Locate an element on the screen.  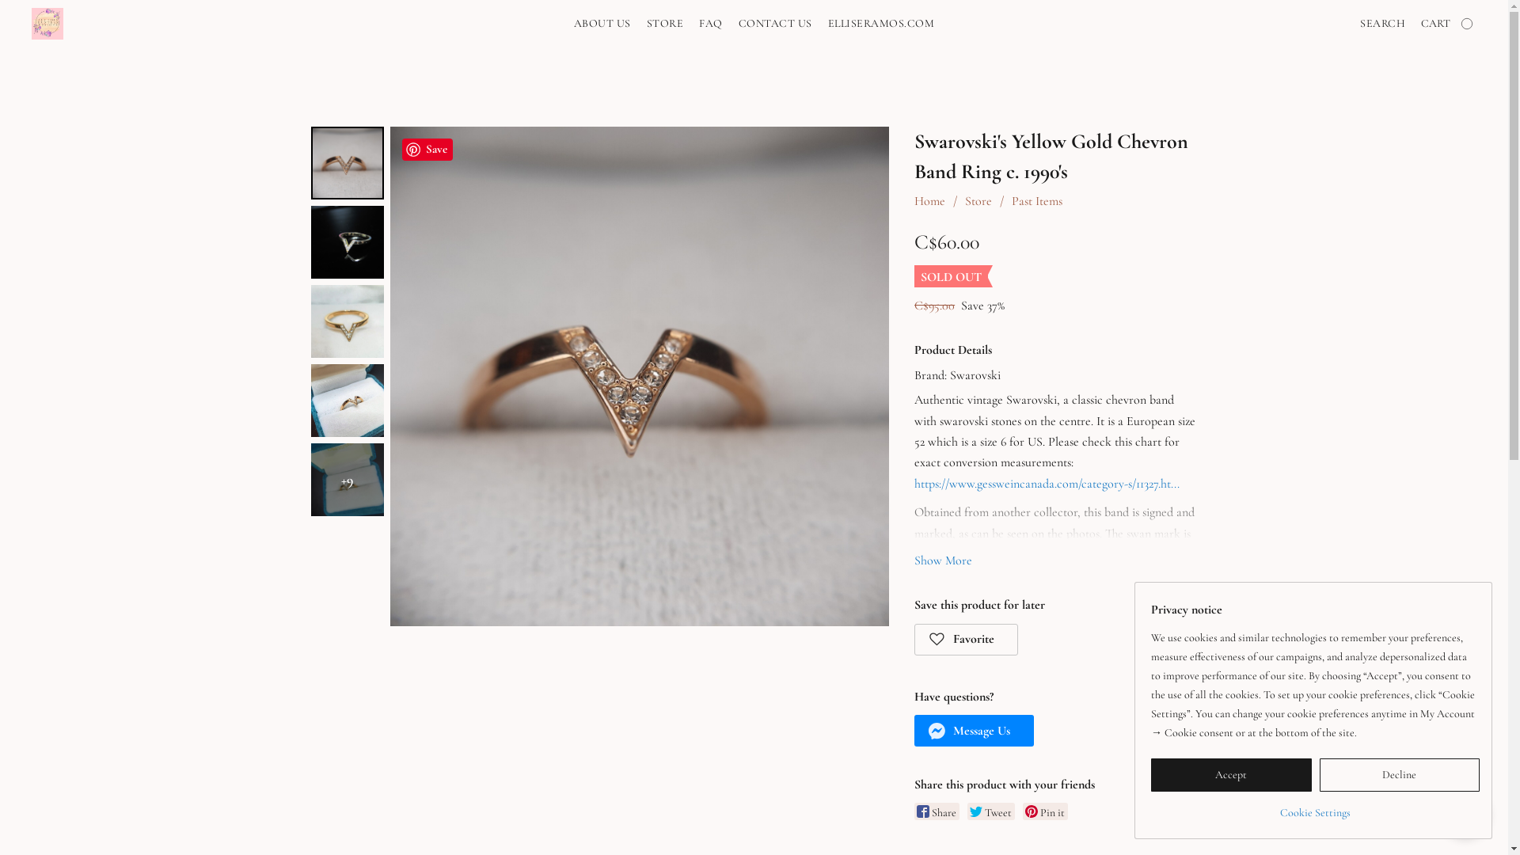
Message Us is located at coordinates (974, 731).